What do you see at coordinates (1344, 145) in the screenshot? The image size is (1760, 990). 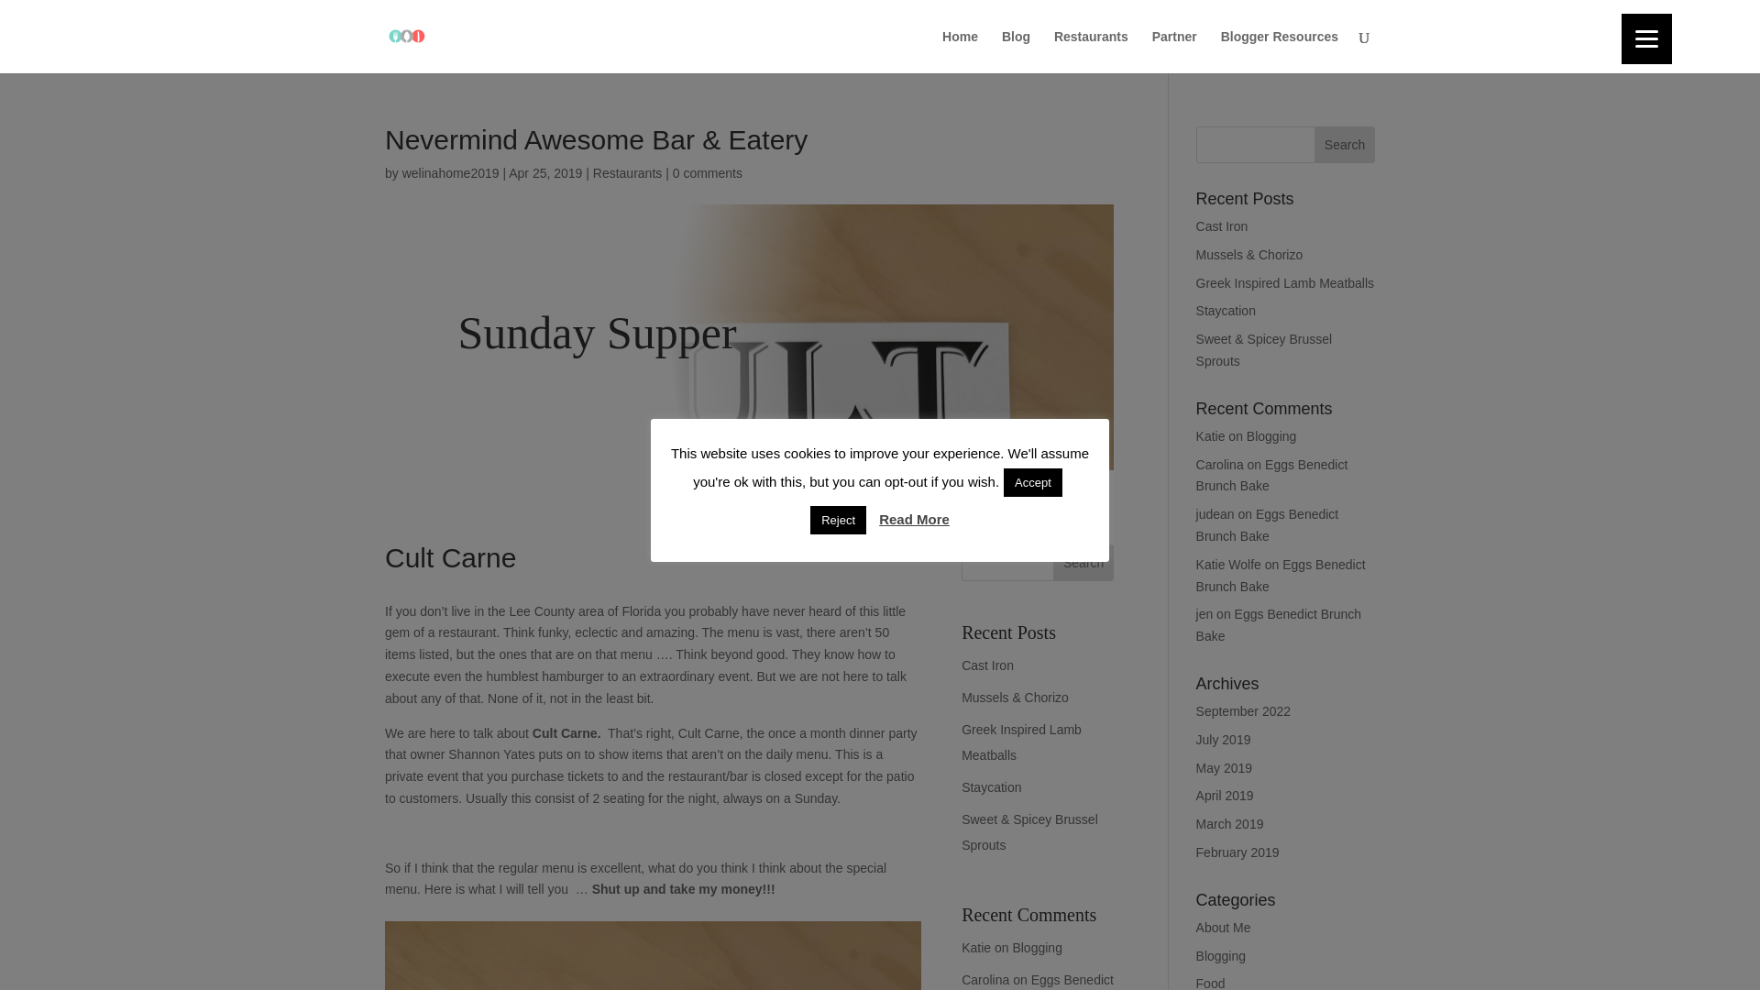 I see `Search` at bounding box center [1344, 145].